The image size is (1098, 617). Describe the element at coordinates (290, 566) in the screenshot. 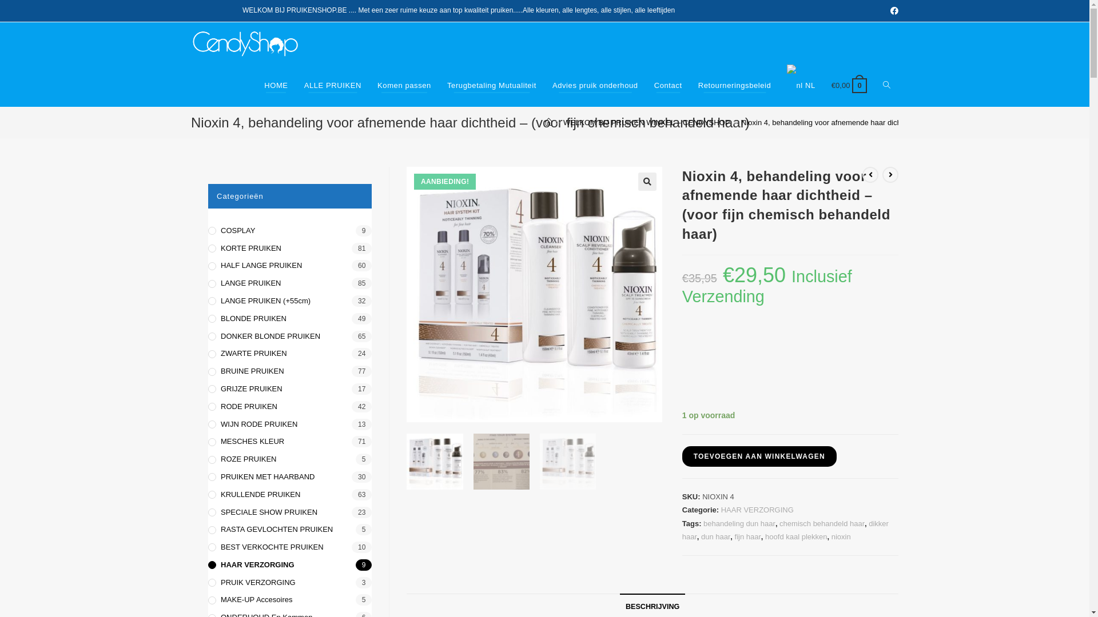

I see `HAAR VERZORGING` at that location.